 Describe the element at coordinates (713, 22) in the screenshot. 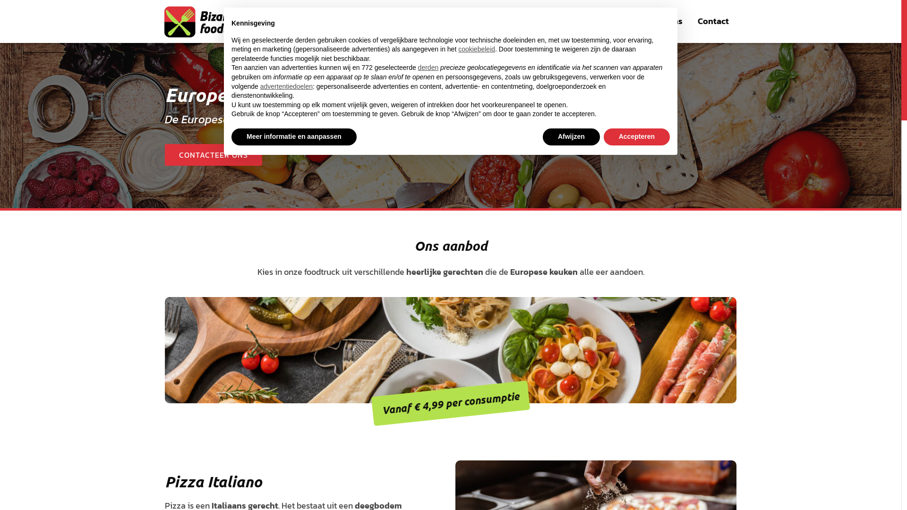

I see `Contact` at that location.